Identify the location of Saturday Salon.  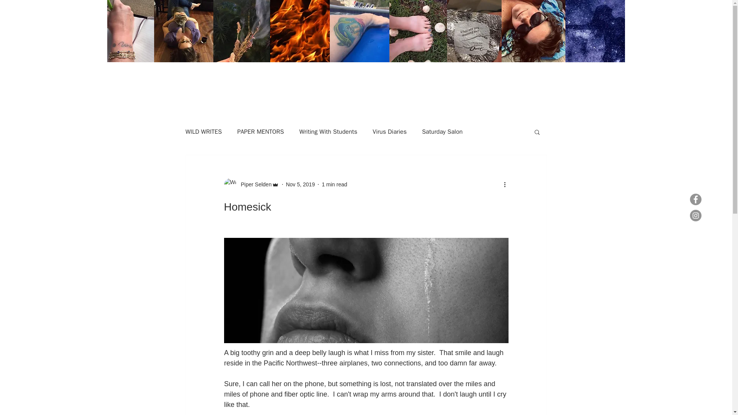
(442, 131).